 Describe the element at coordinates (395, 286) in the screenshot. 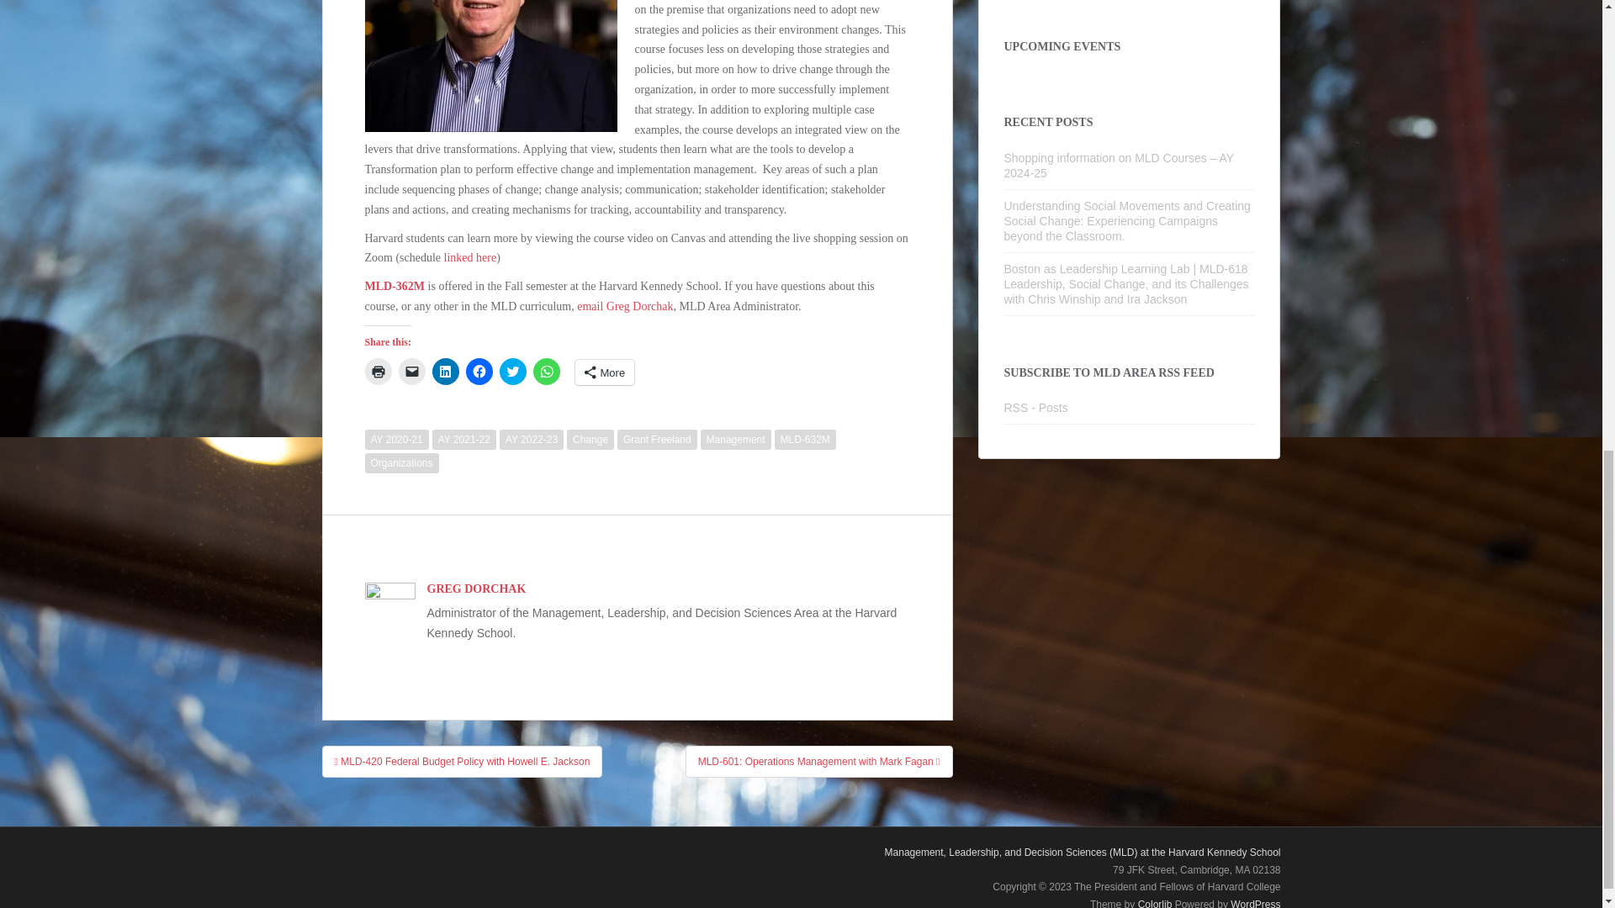

I see `MLD-362M` at that location.